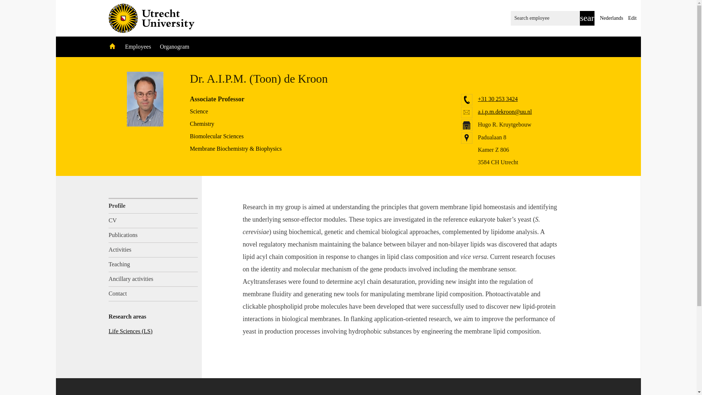 The image size is (702, 395). Describe the element at coordinates (153, 279) in the screenshot. I see `Ancillary activities` at that location.